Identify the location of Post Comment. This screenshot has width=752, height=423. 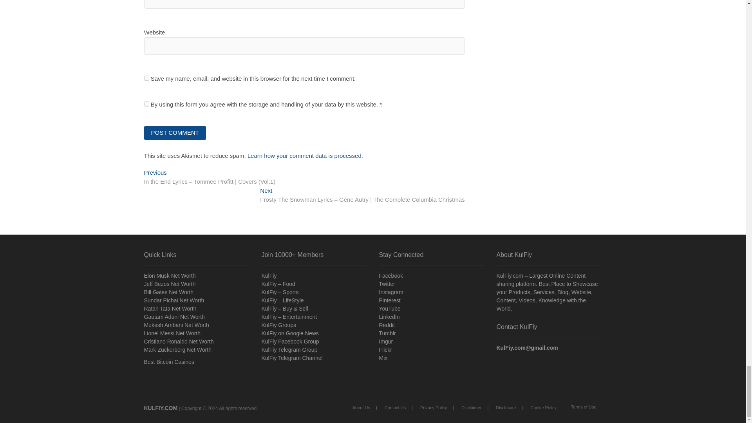
(175, 133).